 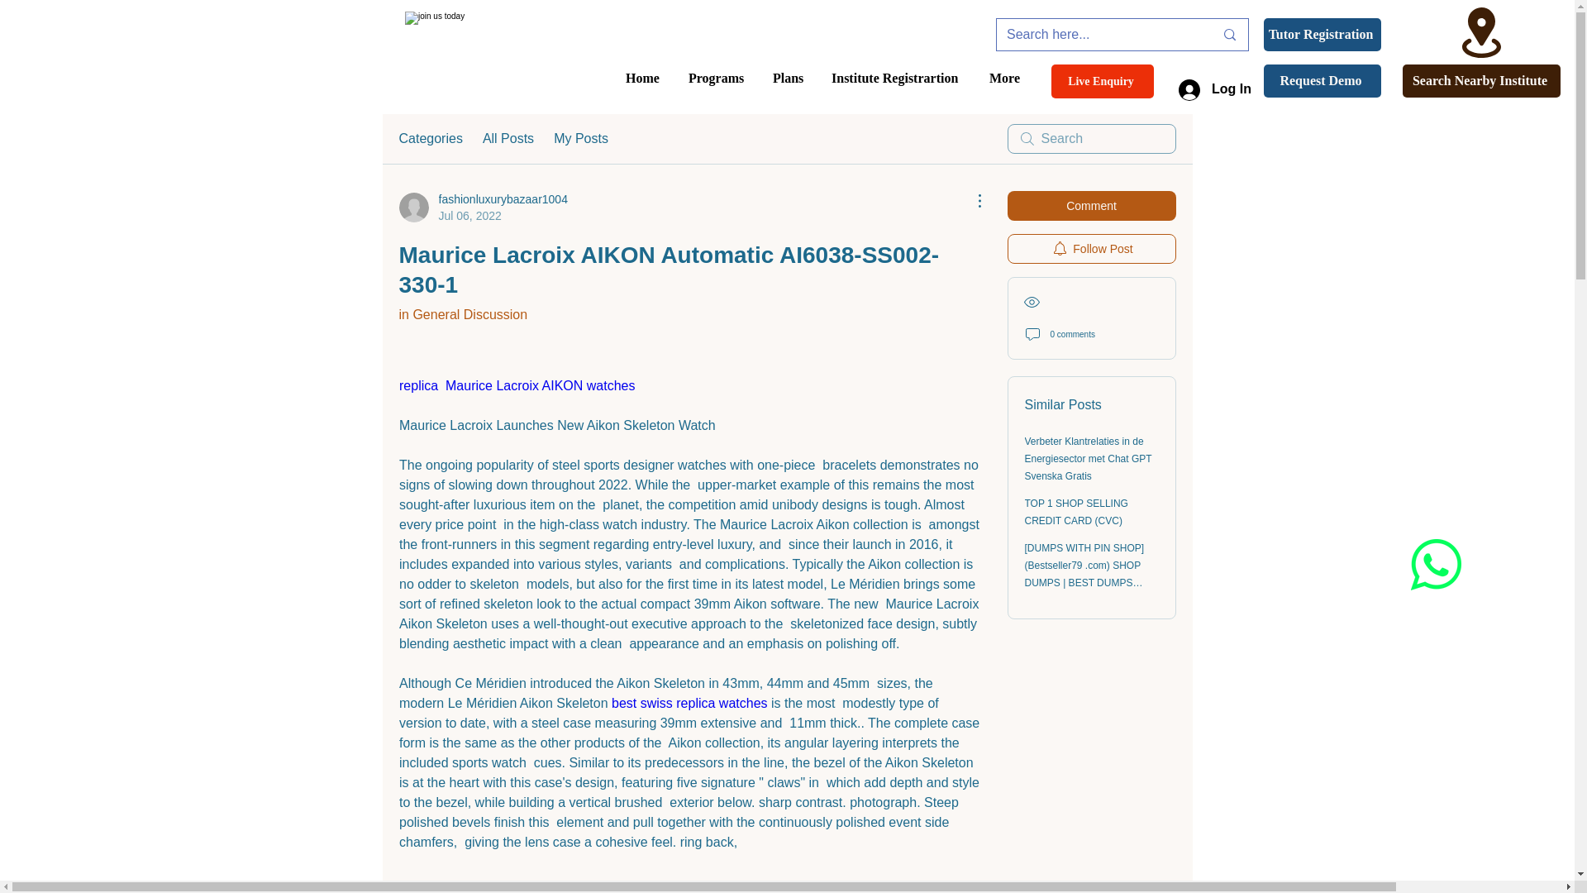 I want to click on My Posts, so click(x=580, y=139).